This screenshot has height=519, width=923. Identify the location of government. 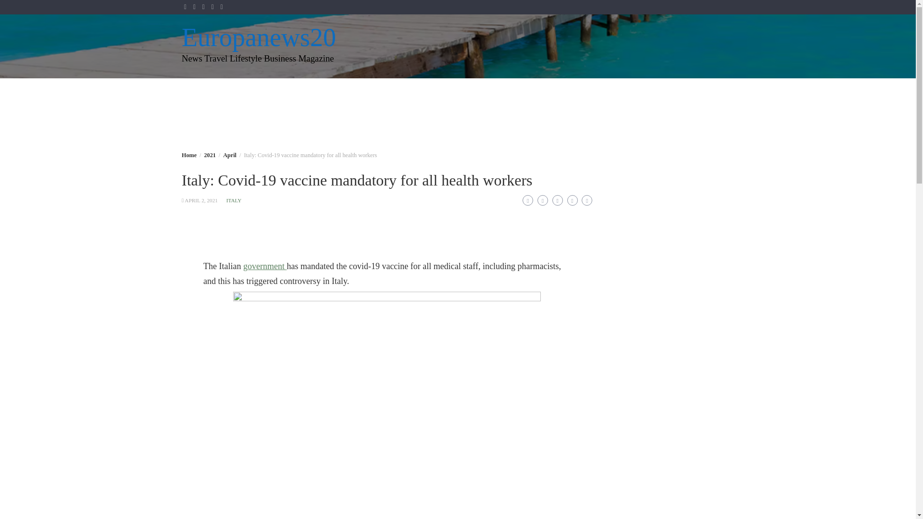
(264, 266).